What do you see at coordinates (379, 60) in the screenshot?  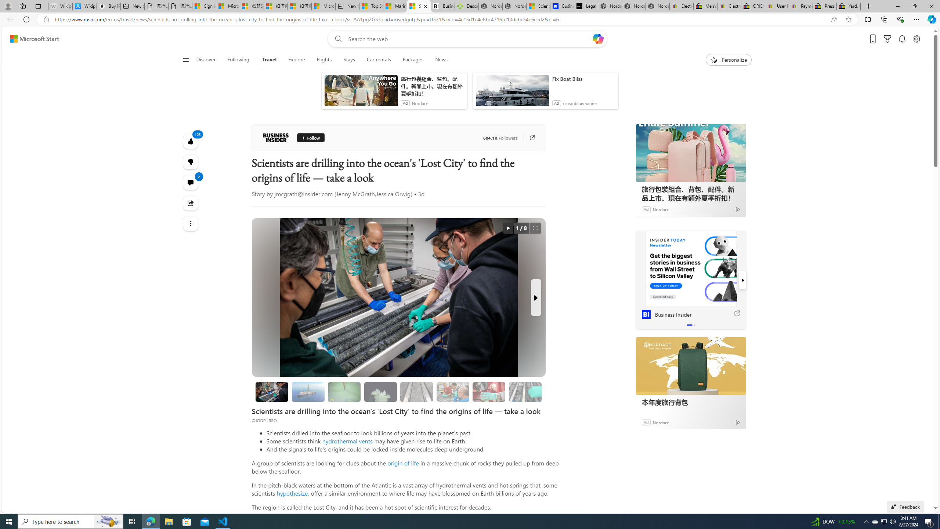 I see `Car rentals` at bounding box center [379, 60].